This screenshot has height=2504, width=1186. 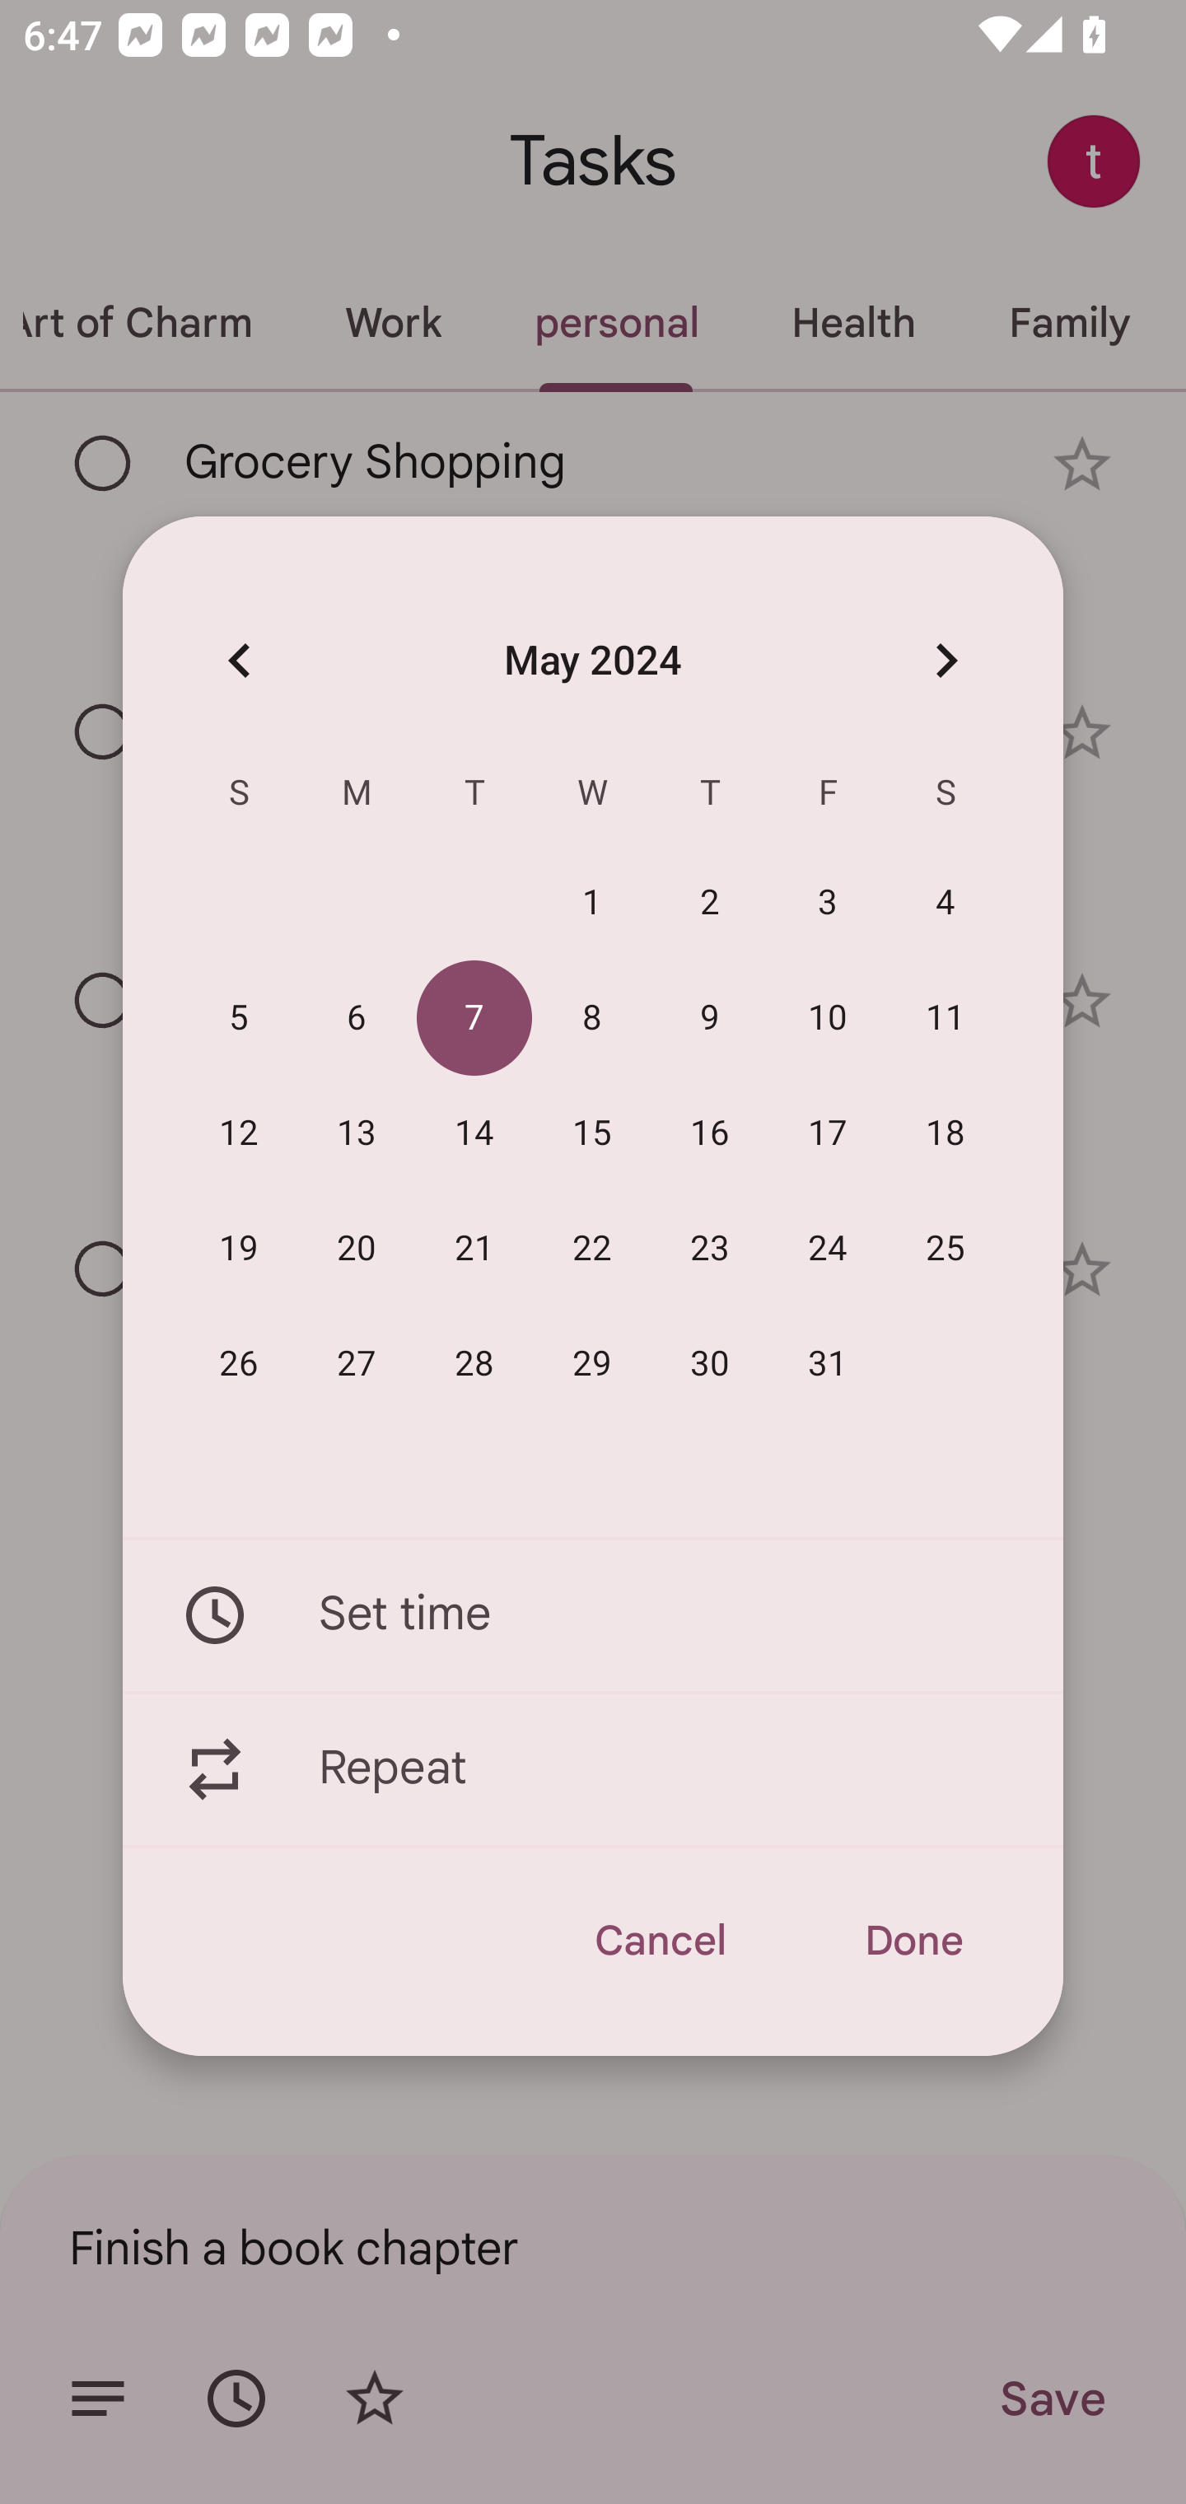 What do you see at coordinates (357, 1134) in the screenshot?
I see `13 13 May 2024` at bounding box center [357, 1134].